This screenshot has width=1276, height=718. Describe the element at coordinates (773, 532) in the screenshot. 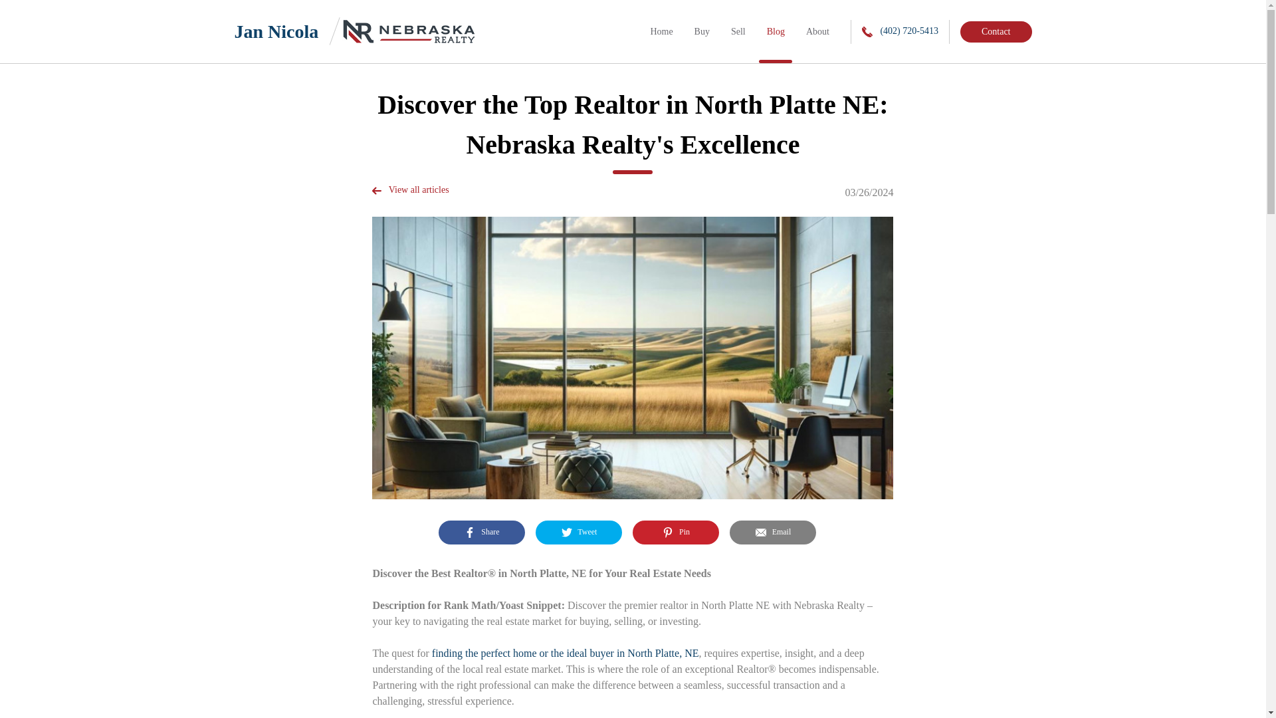

I see `  Email` at that location.